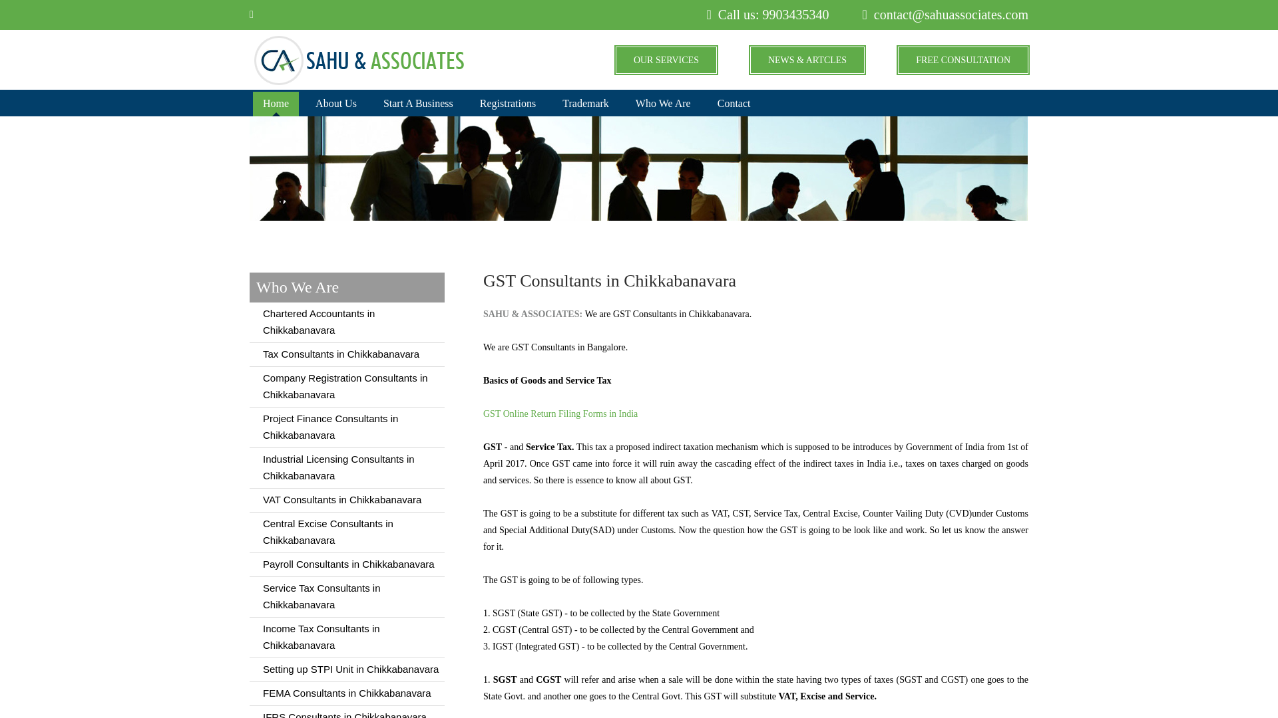 The width and height of the screenshot is (1278, 718). Describe the element at coordinates (276, 104) in the screenshot. I see `Home` at that location.